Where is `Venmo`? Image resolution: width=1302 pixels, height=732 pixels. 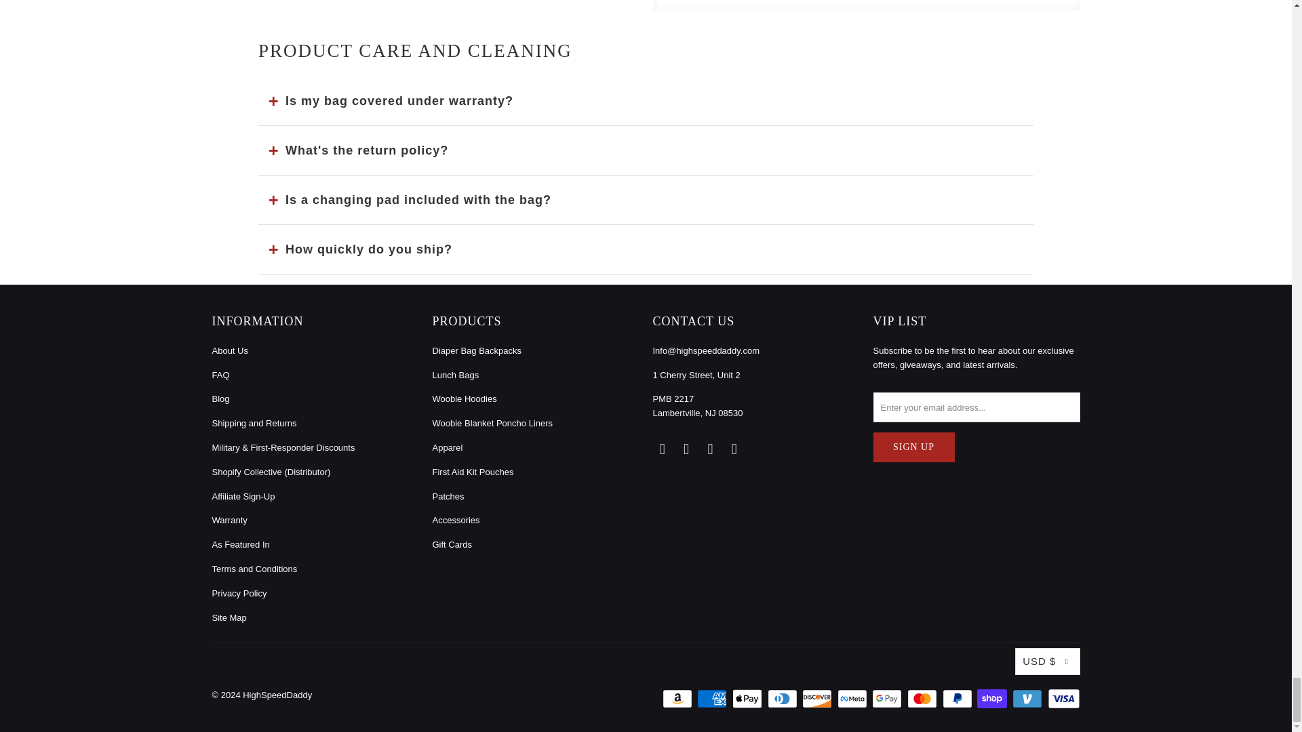
Venmo is located at coordinates (1029, 699).